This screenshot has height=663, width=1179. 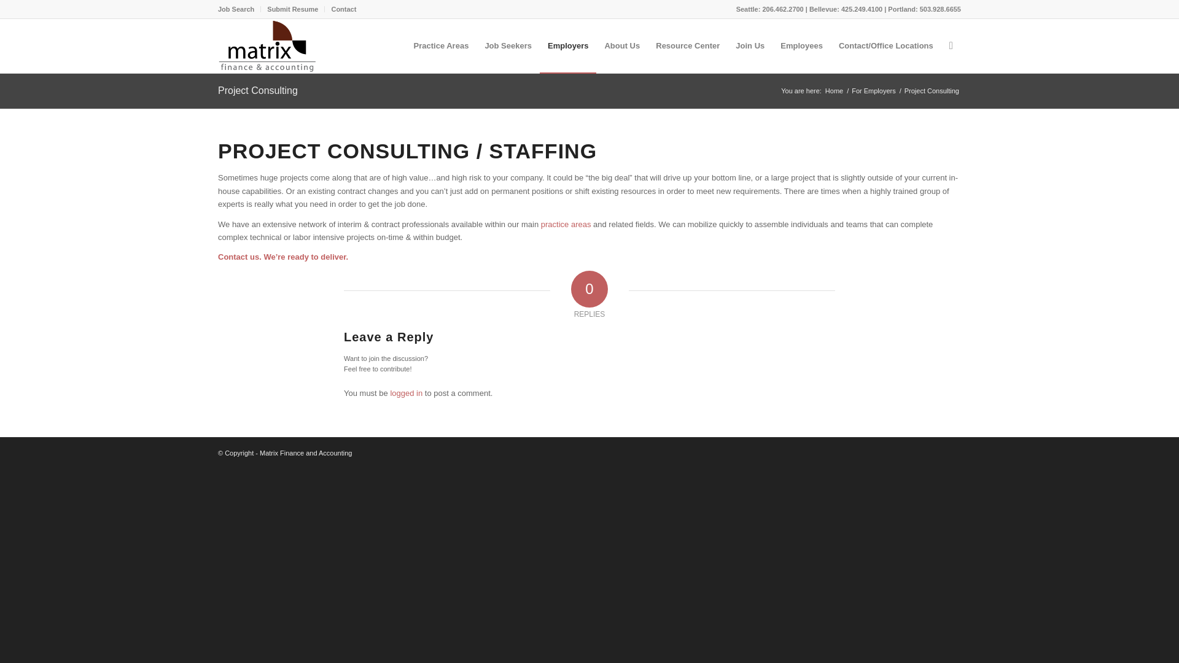 I want to click on Contact, so click(x=343, y=9).